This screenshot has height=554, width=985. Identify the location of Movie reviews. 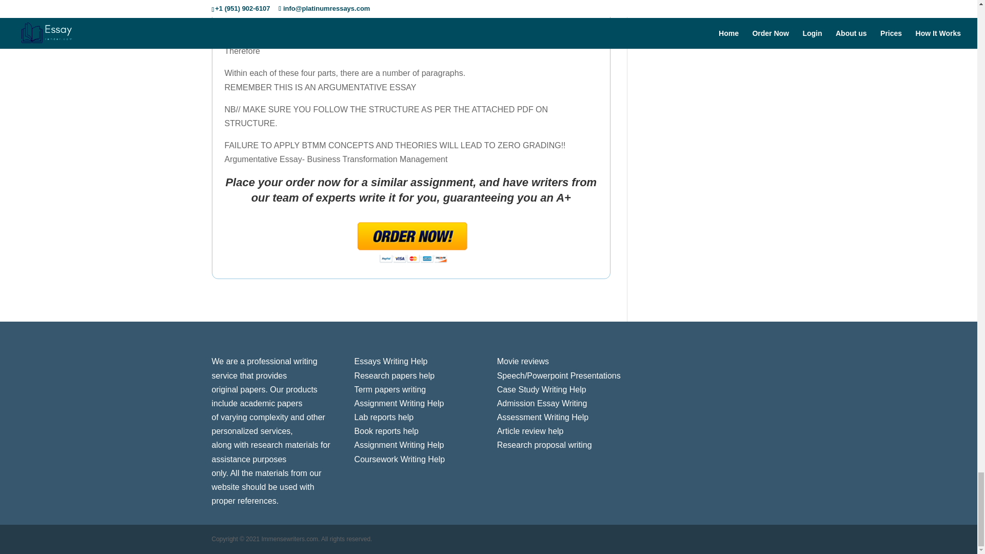
(523, 361).